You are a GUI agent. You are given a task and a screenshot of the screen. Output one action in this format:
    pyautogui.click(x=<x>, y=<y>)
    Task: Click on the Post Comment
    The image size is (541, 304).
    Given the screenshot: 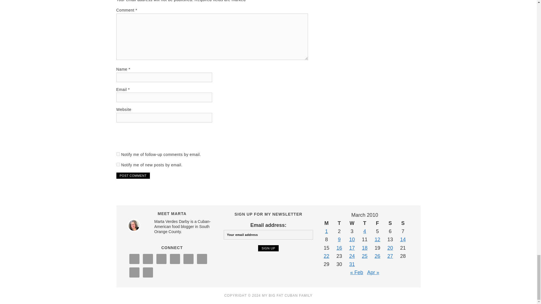 What is the action you would take?
    pyautogui.click(x=133, y=176)
    